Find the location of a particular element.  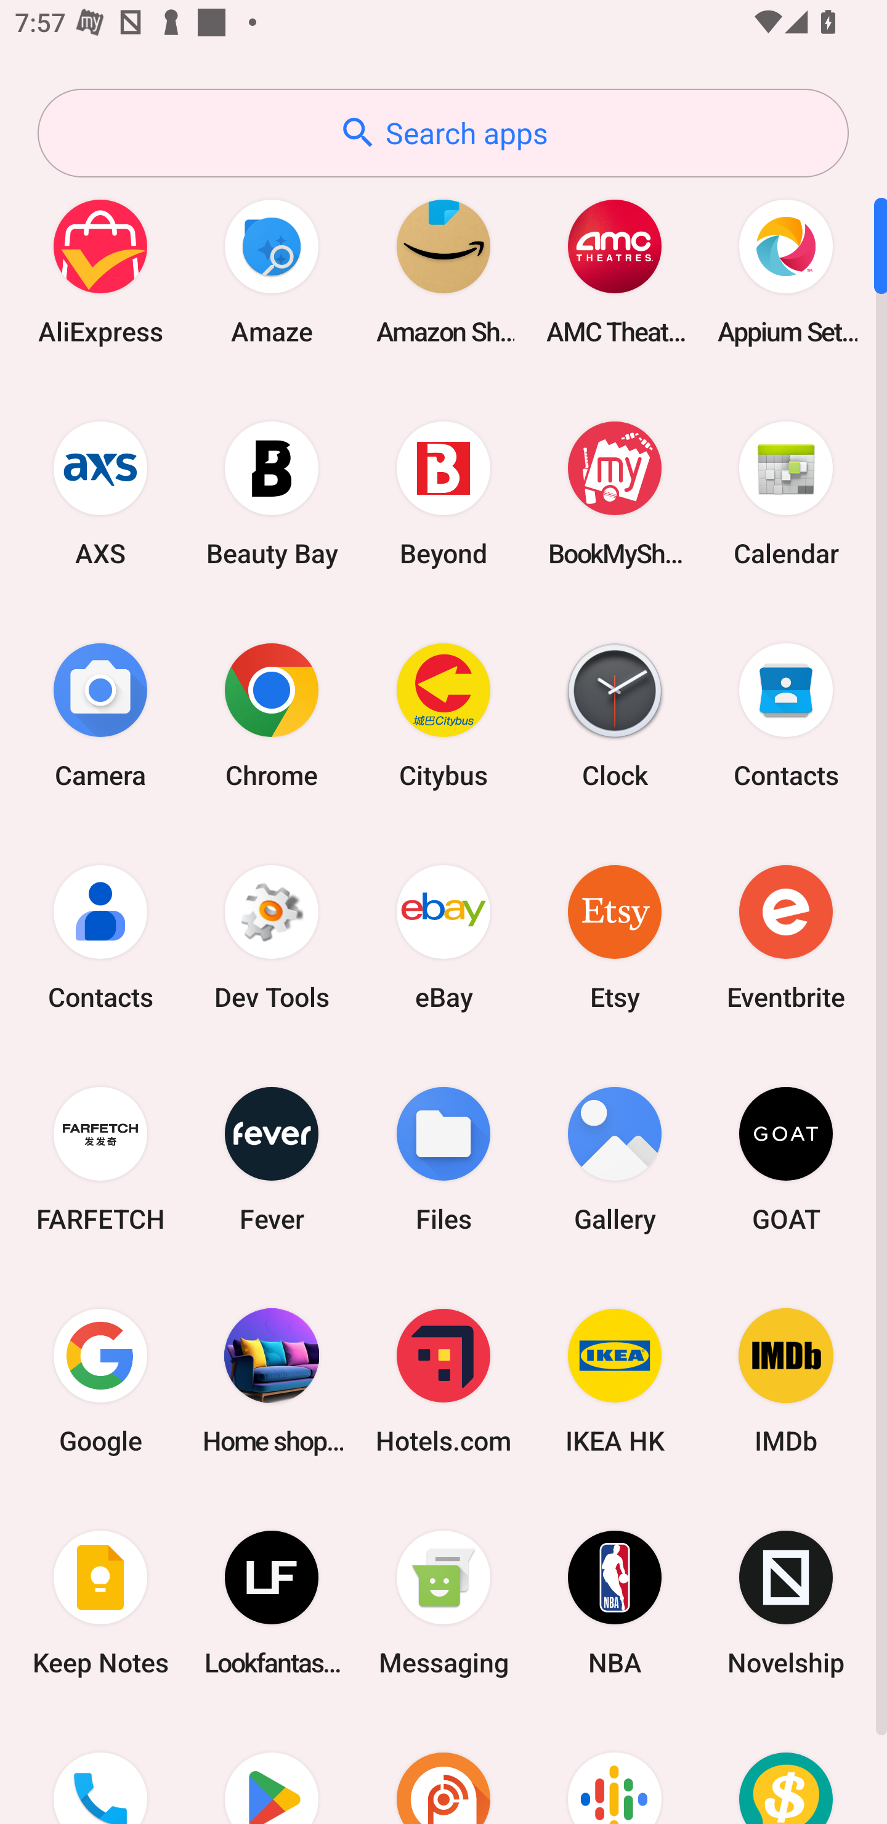

Podcast Addict is located at coordinates (443, 1769).